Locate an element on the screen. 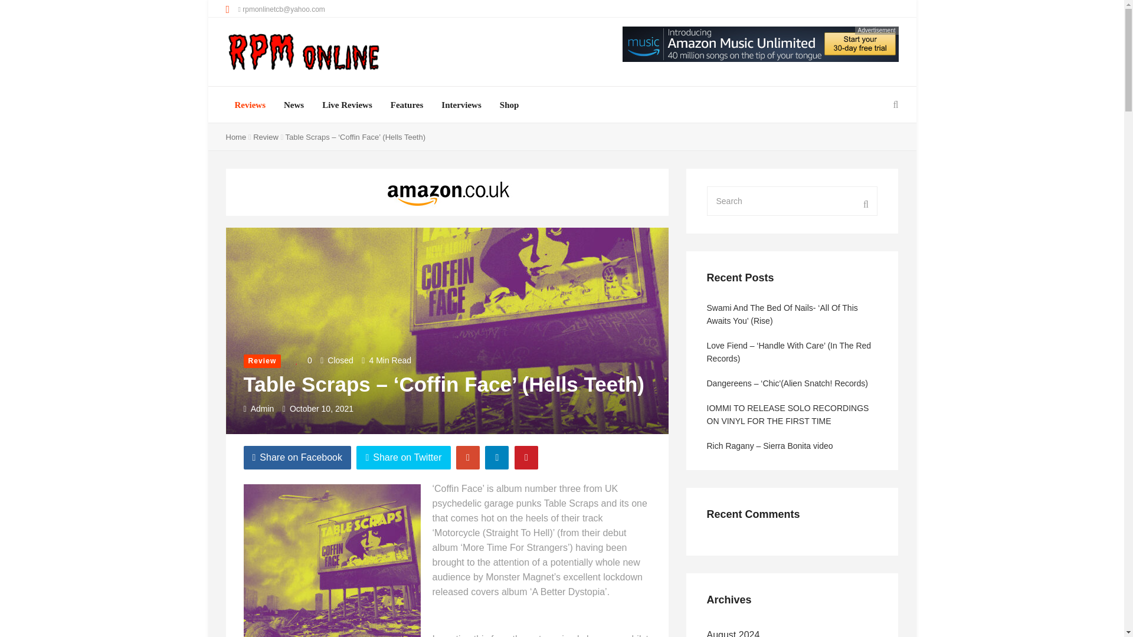  Share on Linkedin! is located at coordinates (497, 458).